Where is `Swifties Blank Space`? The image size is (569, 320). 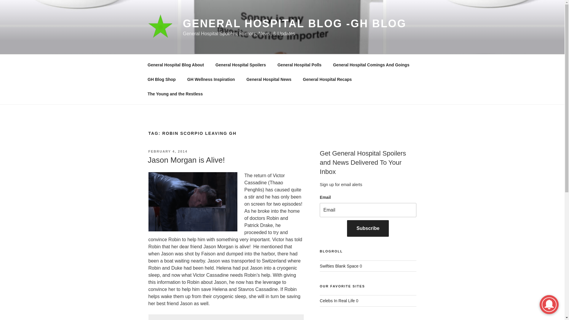 Swifties Blank Space is located at coordinates (339, 266).